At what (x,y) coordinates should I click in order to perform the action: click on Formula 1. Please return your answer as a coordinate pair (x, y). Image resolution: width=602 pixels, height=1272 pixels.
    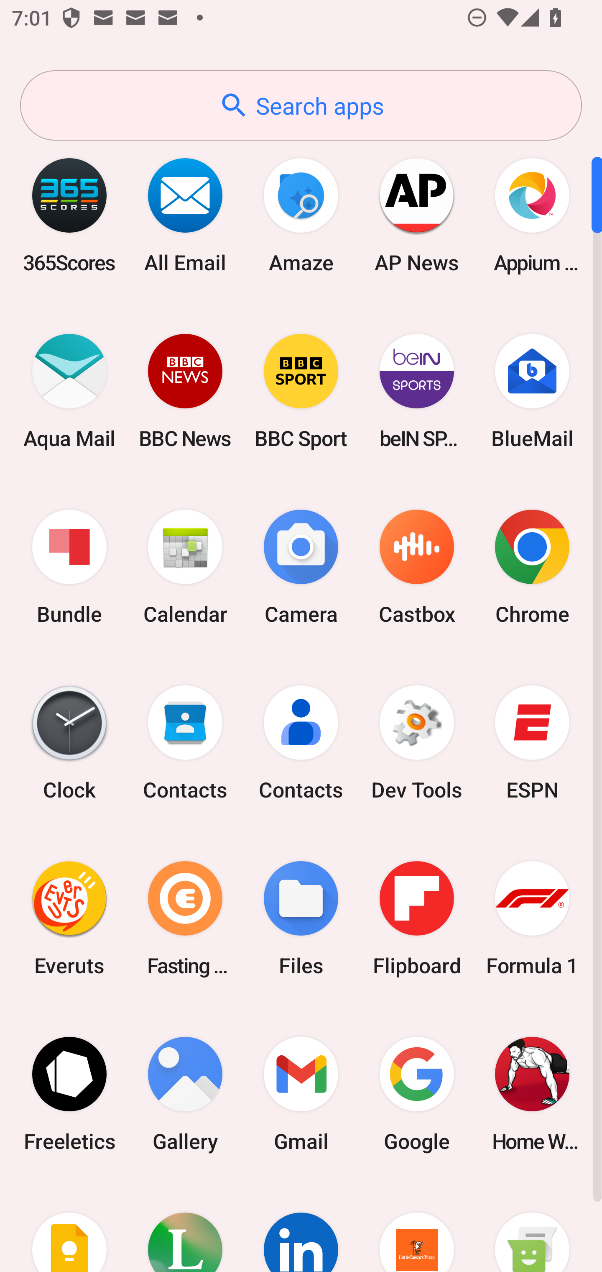
    Looking at the image, I should click on (532, 918).